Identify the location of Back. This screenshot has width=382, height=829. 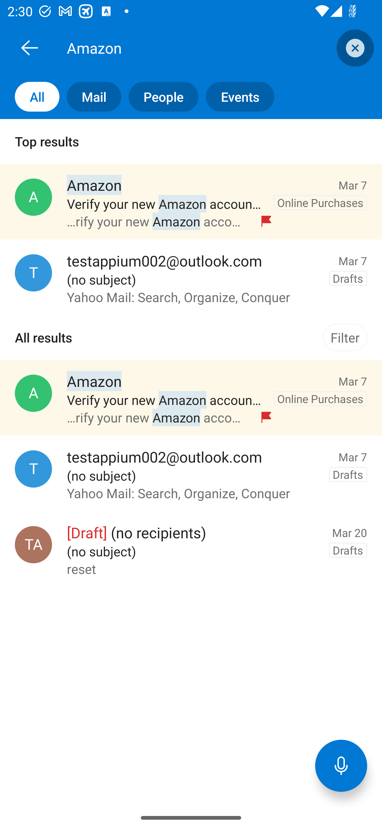
(29, 48).